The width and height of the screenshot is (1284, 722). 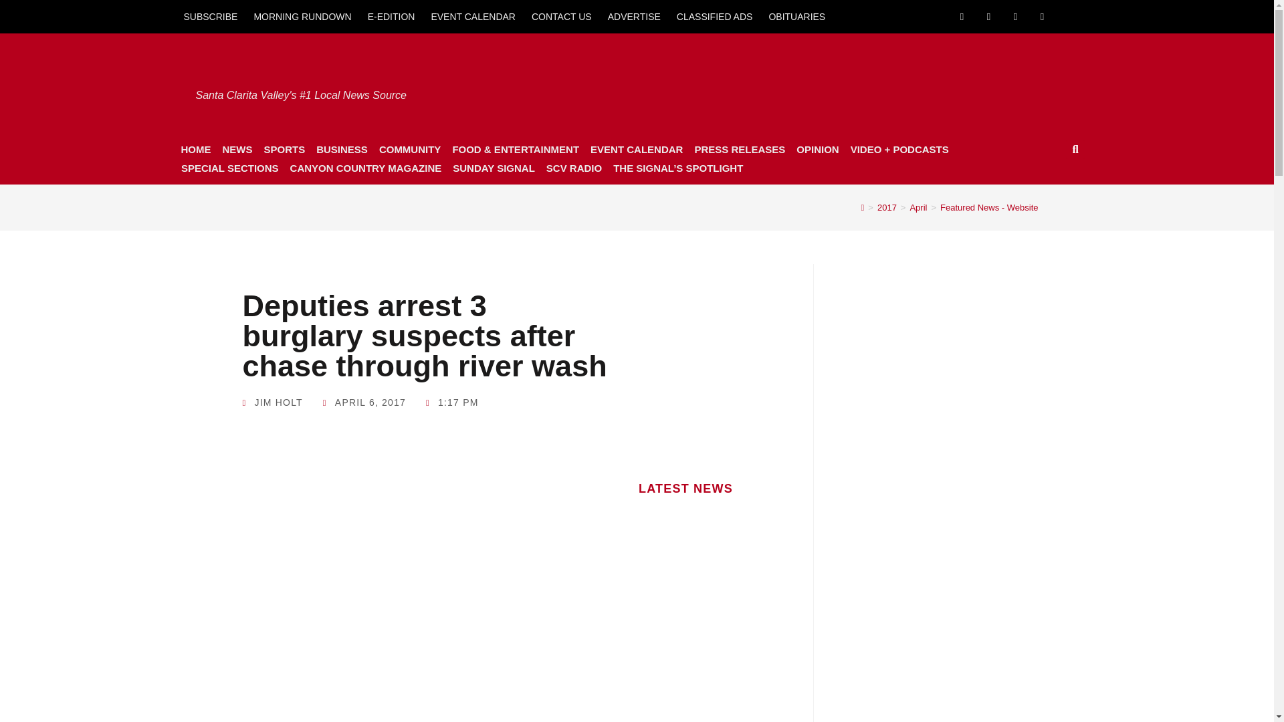 What do you see at coordinates (634, 16) in the screenshot?
I see `ADVERTISE` at bounding box center [634, 16].